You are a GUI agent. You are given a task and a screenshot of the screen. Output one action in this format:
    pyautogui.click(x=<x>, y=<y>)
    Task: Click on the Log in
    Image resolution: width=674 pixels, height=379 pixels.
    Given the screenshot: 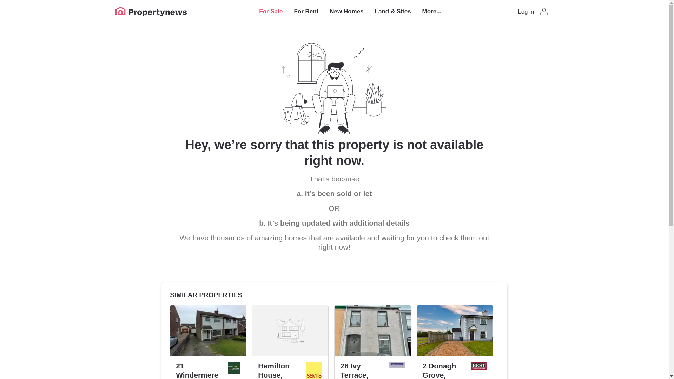 What is the action you would take?
    pyautogui.click(x=533, y=11)
    